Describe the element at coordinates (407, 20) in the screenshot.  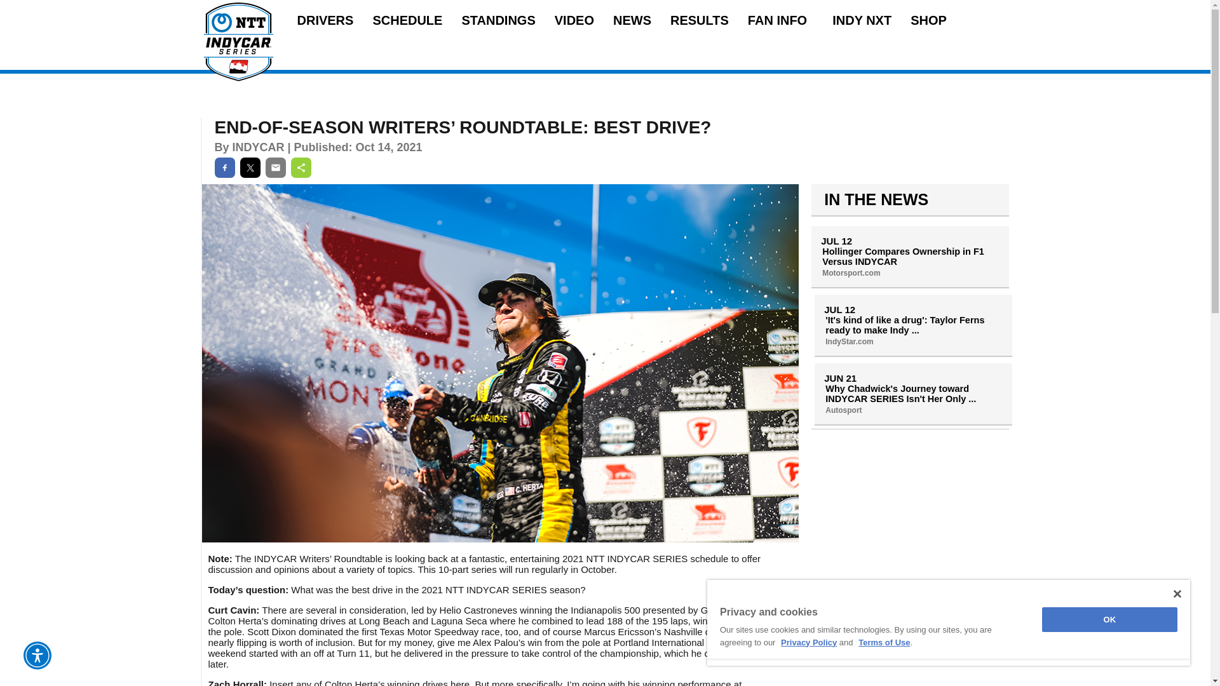
I see `SCHEDULE` at that location.